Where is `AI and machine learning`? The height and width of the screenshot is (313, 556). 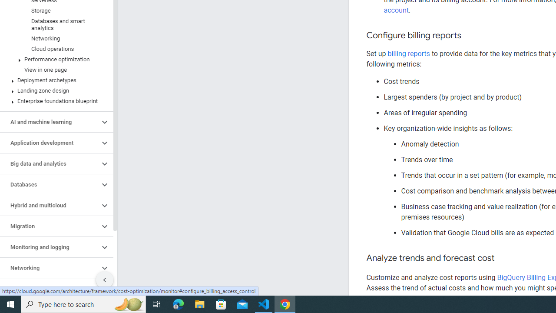
AI and machine learning is located at coordinates (50, 122).